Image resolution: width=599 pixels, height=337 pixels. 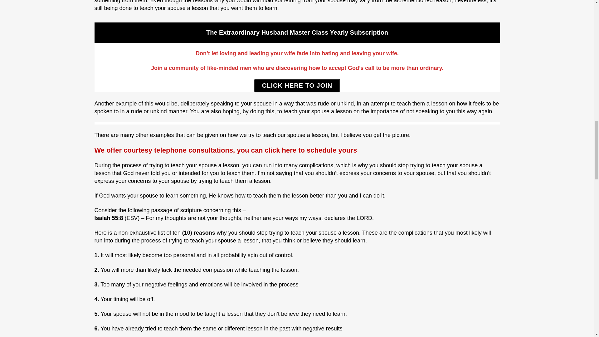 I want to click on CLICK HERE TO JOIN, so click(x=297, y=85).